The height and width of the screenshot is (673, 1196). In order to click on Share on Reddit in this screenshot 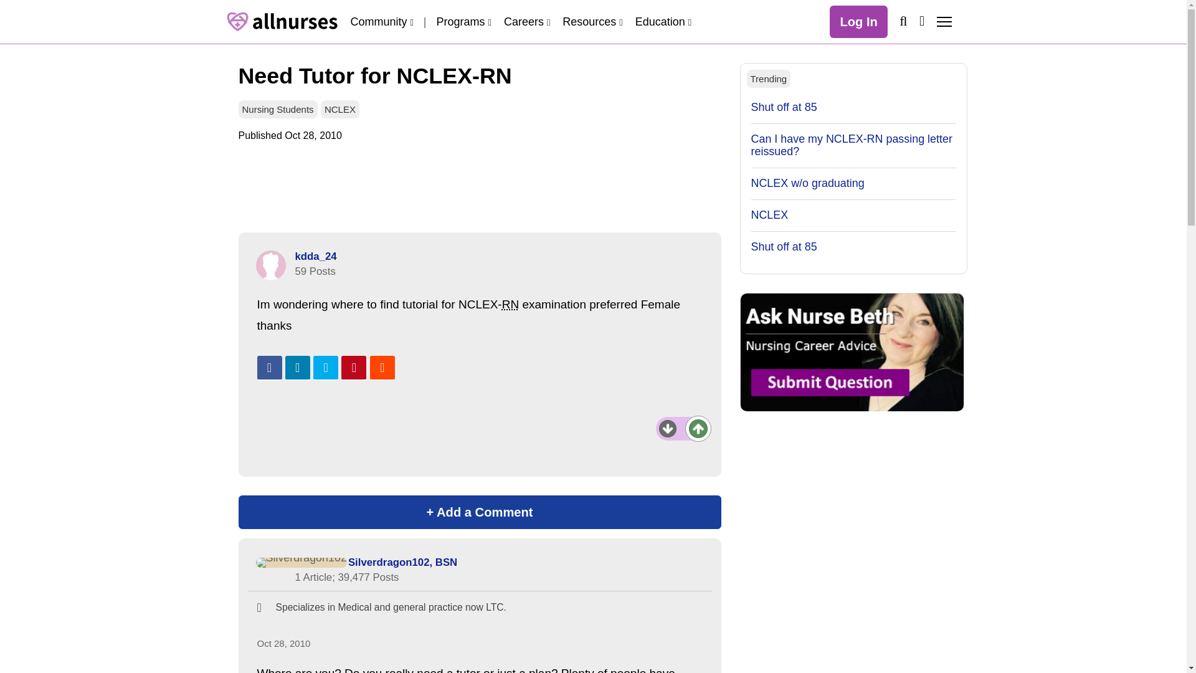, I will do `click(382, 368)`.